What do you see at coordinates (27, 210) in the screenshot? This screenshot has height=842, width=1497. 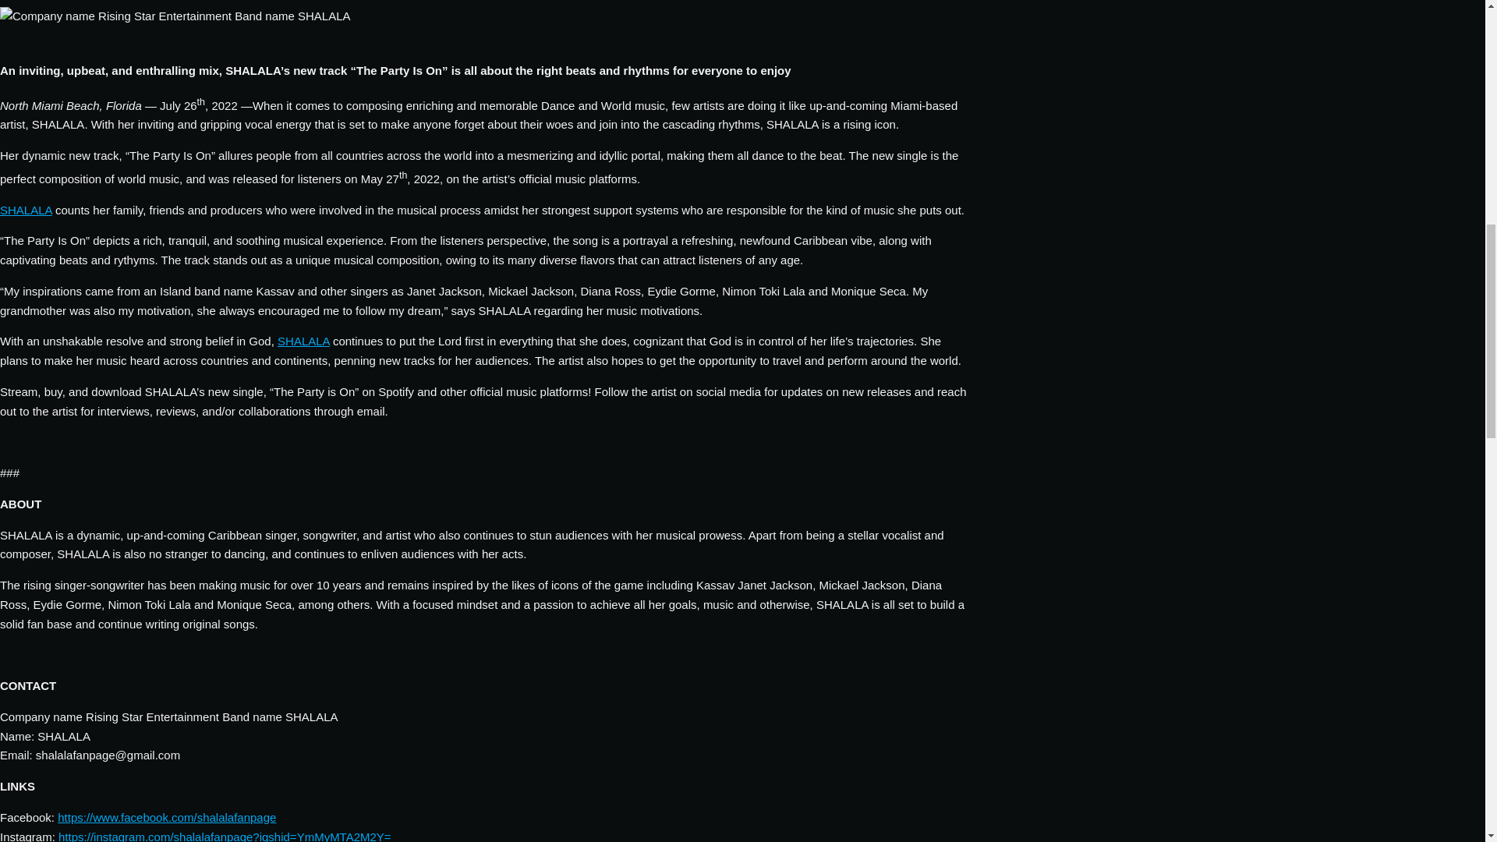 I see `SHALALA` at bounding box center [27, 210].